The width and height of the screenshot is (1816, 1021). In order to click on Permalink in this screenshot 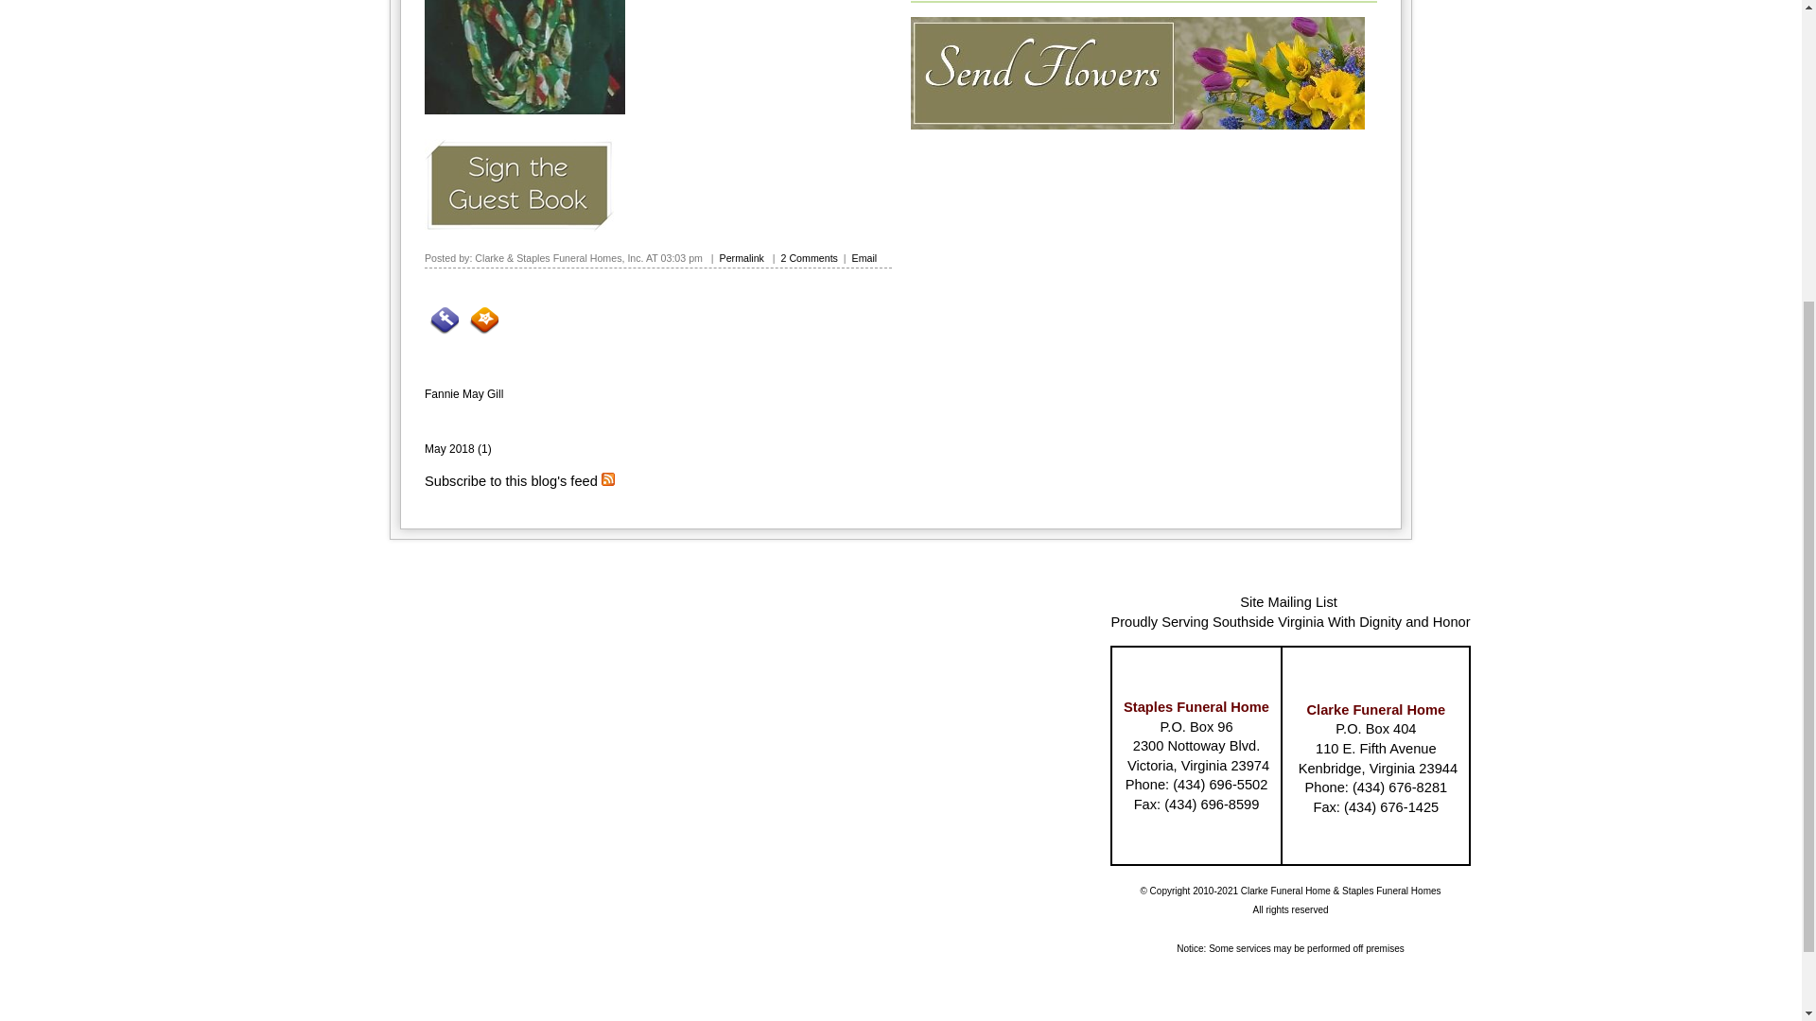, I will do `click(742, 257)`.